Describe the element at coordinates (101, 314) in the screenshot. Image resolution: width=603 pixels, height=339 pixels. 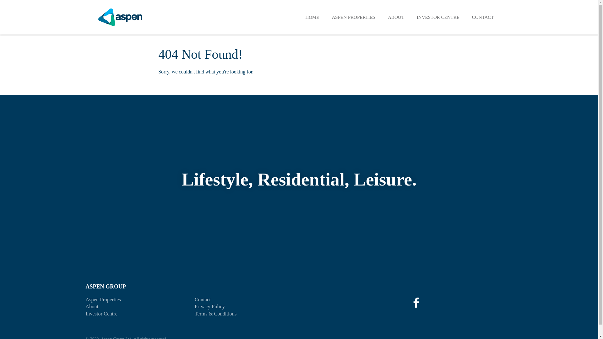
I see `Investor Centre` at that location.